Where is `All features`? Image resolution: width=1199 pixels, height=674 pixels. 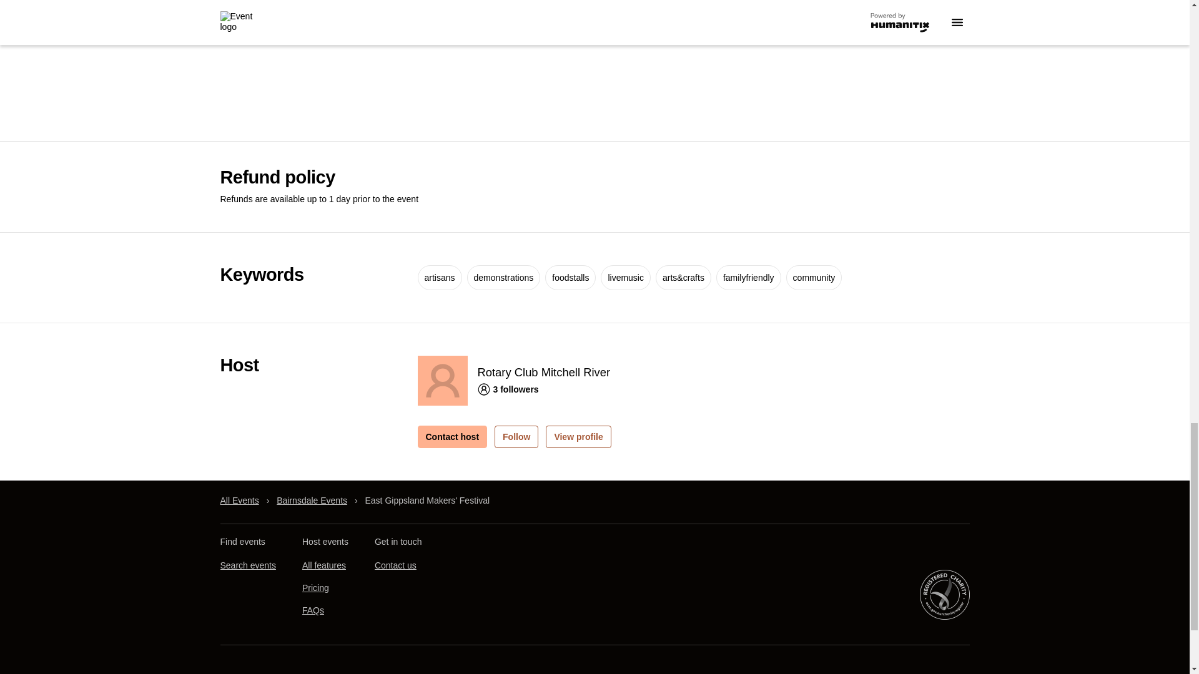 All features is located at coordinates (323, 565).